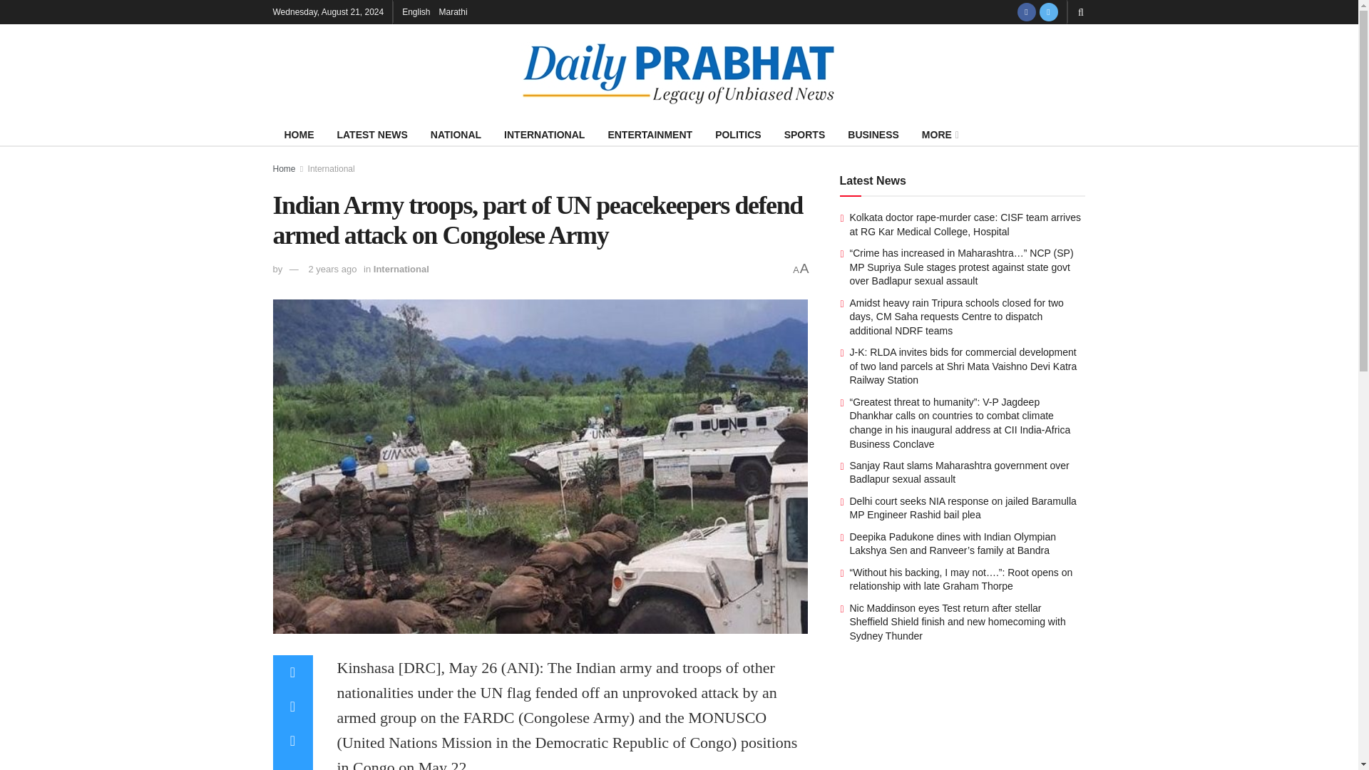 This screenshot has height=770, width=1369. Describe the element at coordinates (453, 11) in the screenshot. I see `Marathi` at that location.